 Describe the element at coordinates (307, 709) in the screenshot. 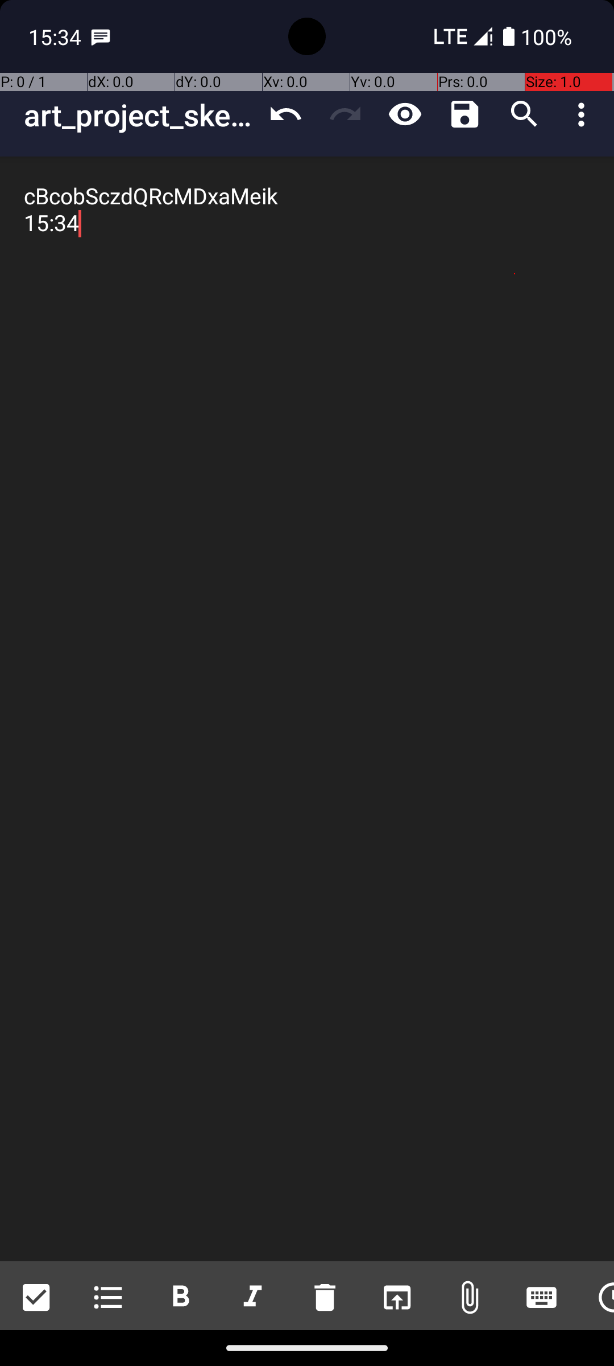

I see `cBcobSczdQRcMDxaMeik
15:34` at that location.